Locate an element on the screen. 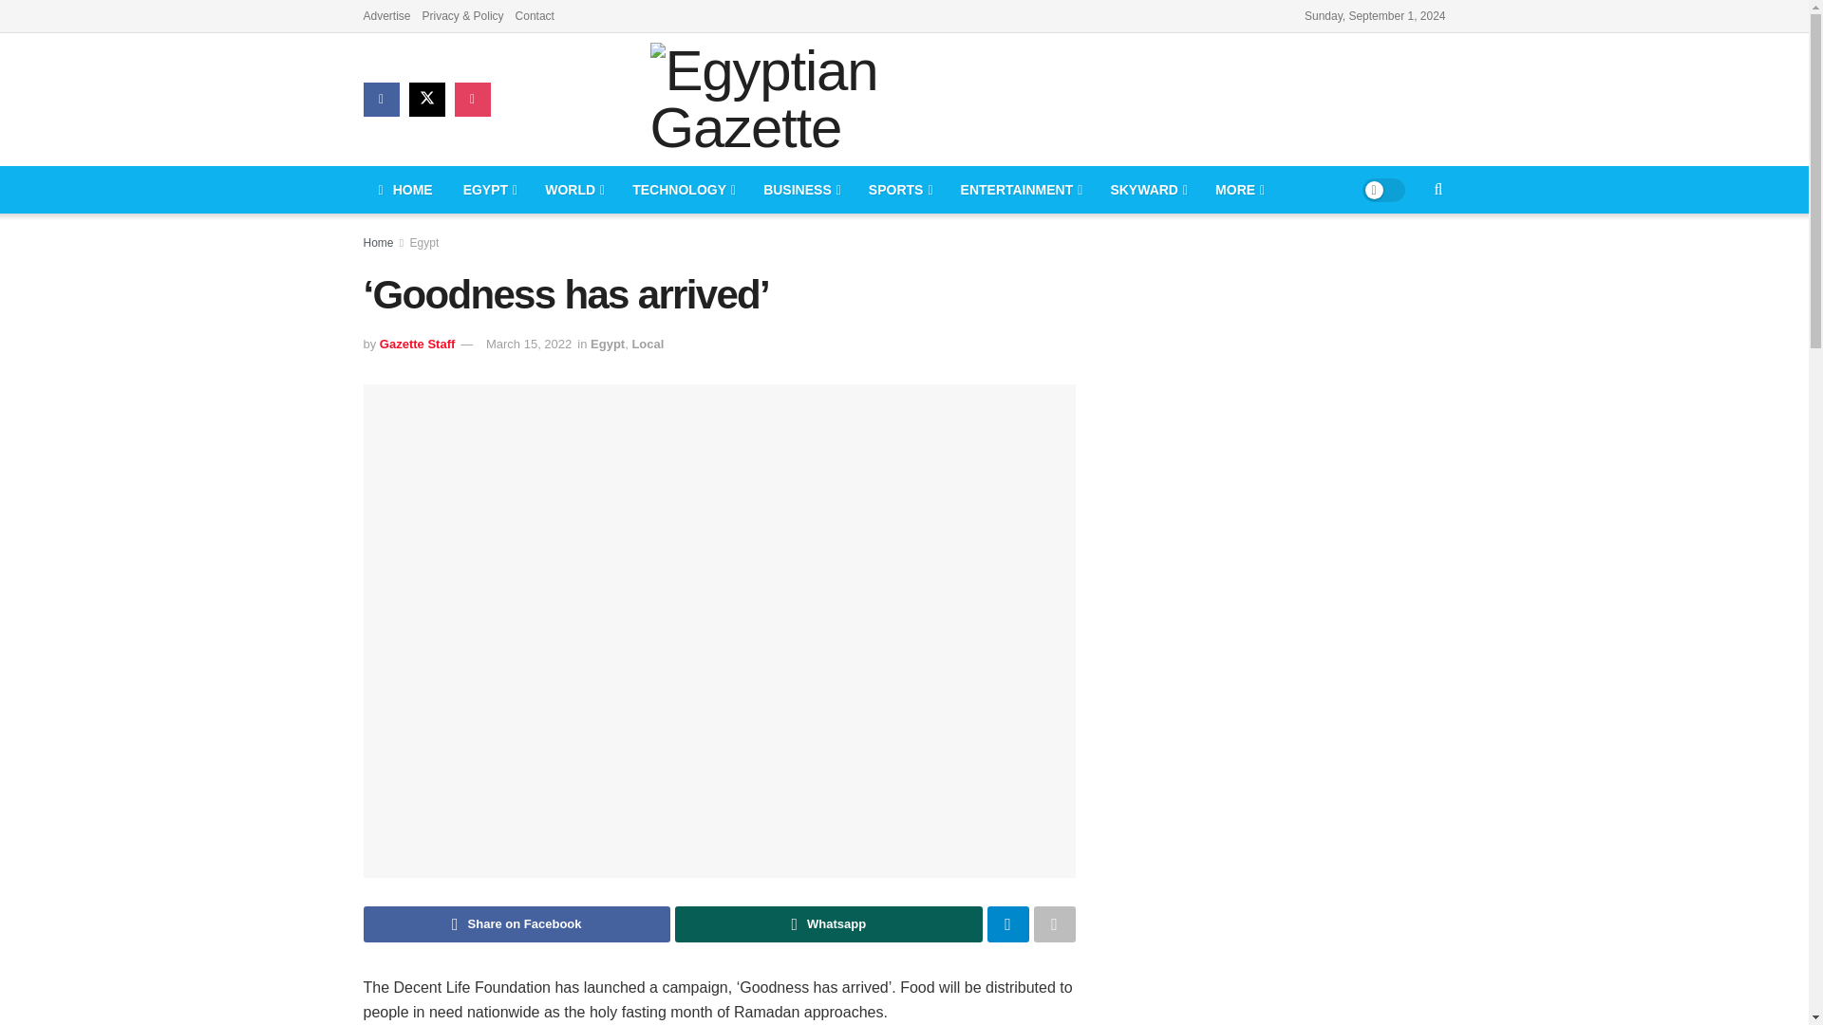  TECHNOLOGY is located at coordinates (682, 189).